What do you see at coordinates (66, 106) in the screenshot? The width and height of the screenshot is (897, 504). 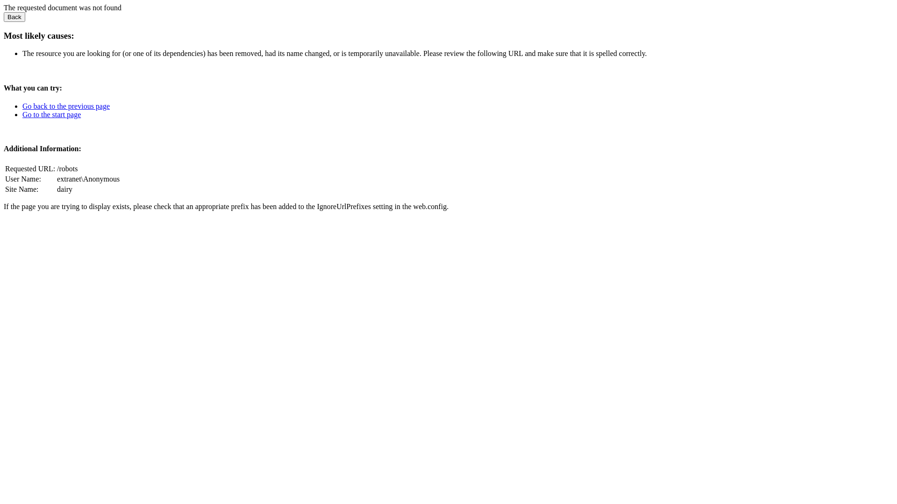 I see `Go back to the previous page` at bounding box center [66, 106].